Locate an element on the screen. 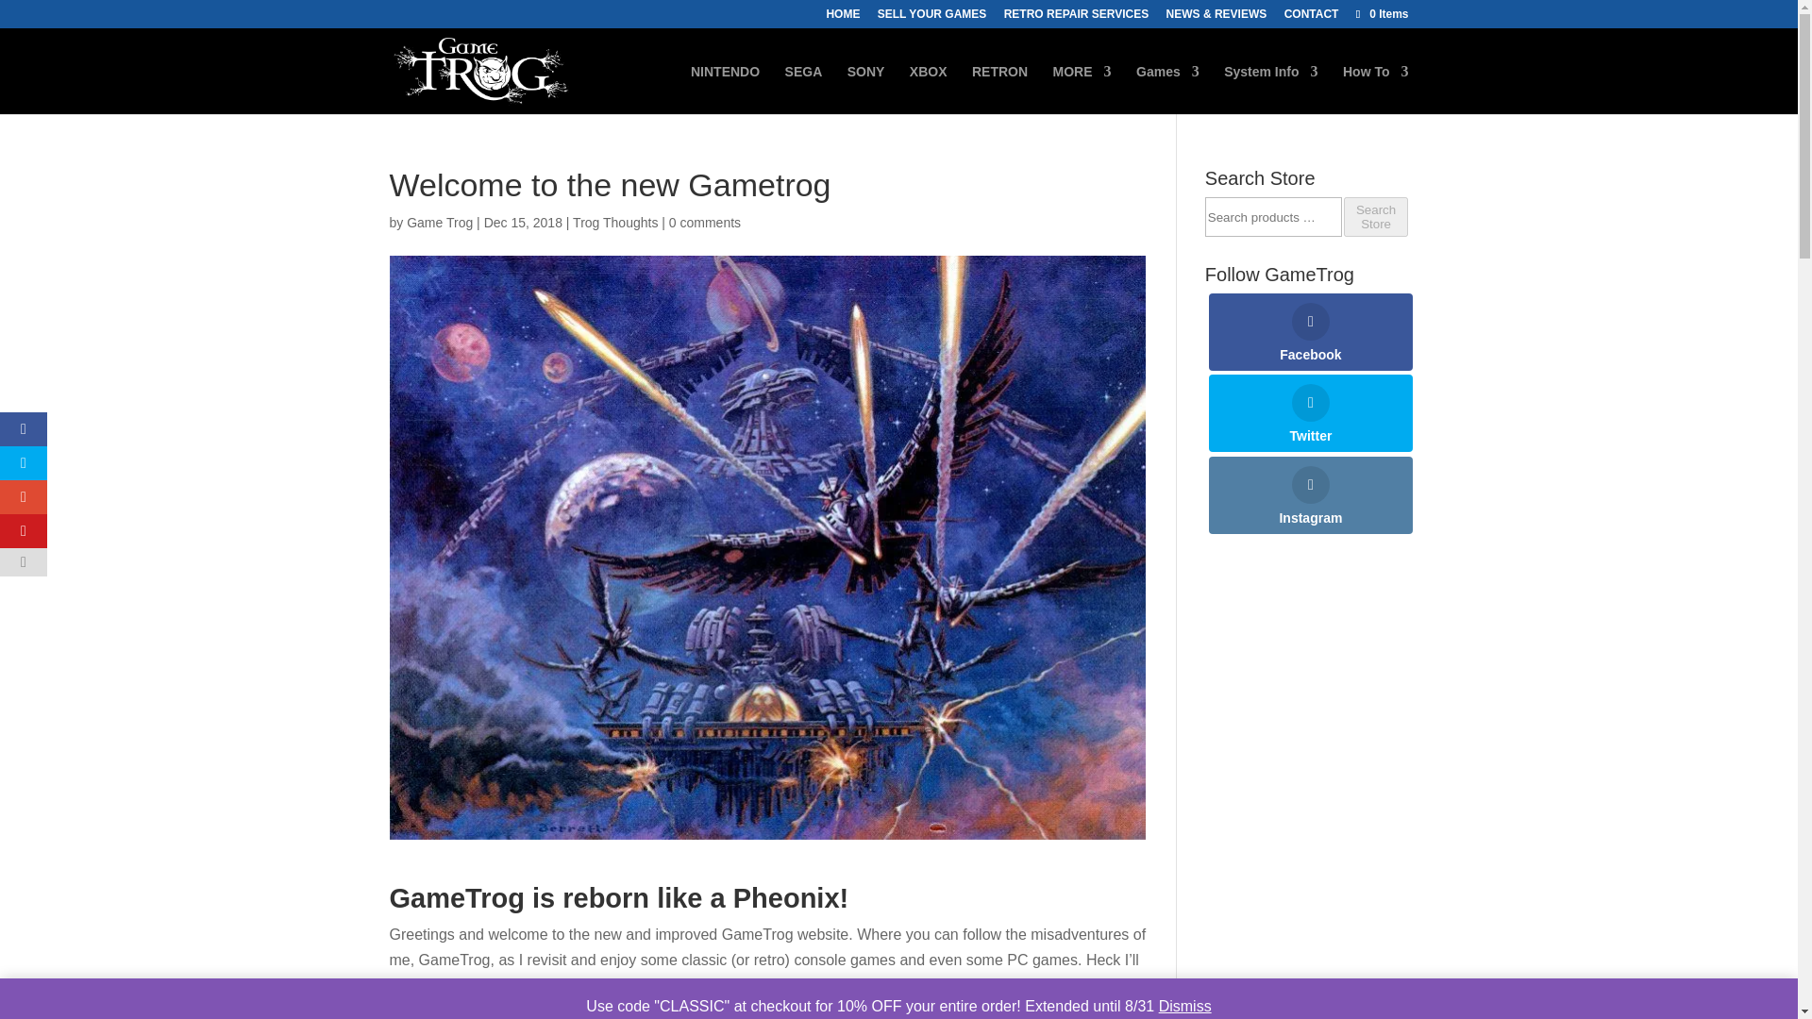  HOME is located at coordinates (842, 18).